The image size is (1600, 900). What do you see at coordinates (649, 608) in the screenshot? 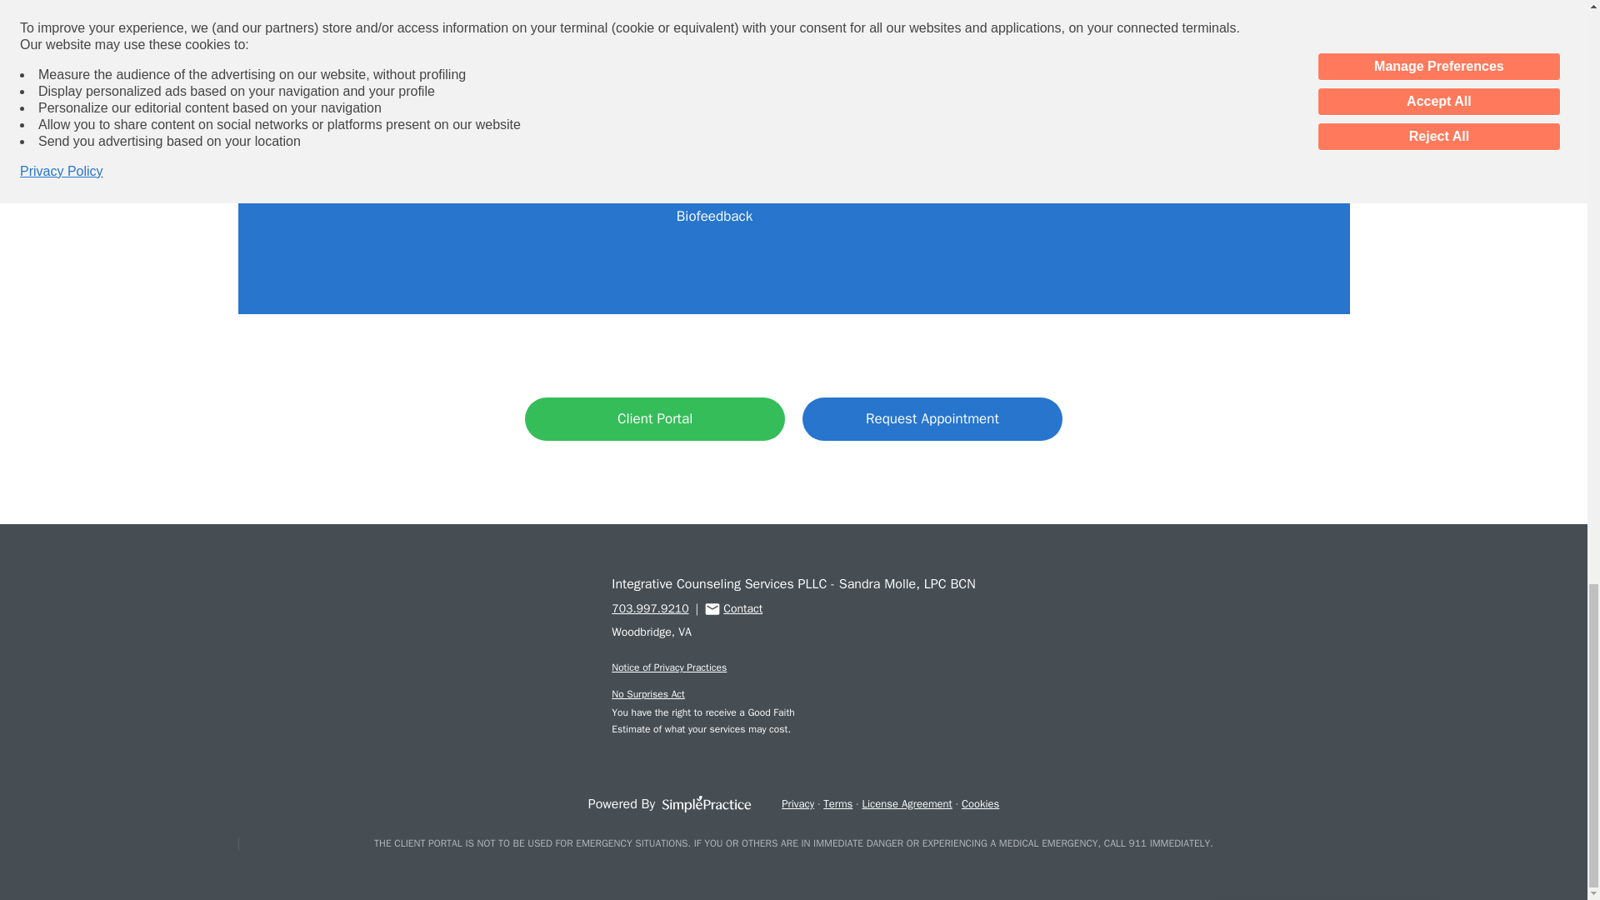
I see `703.997.9210` at bounding box center [649, 608].